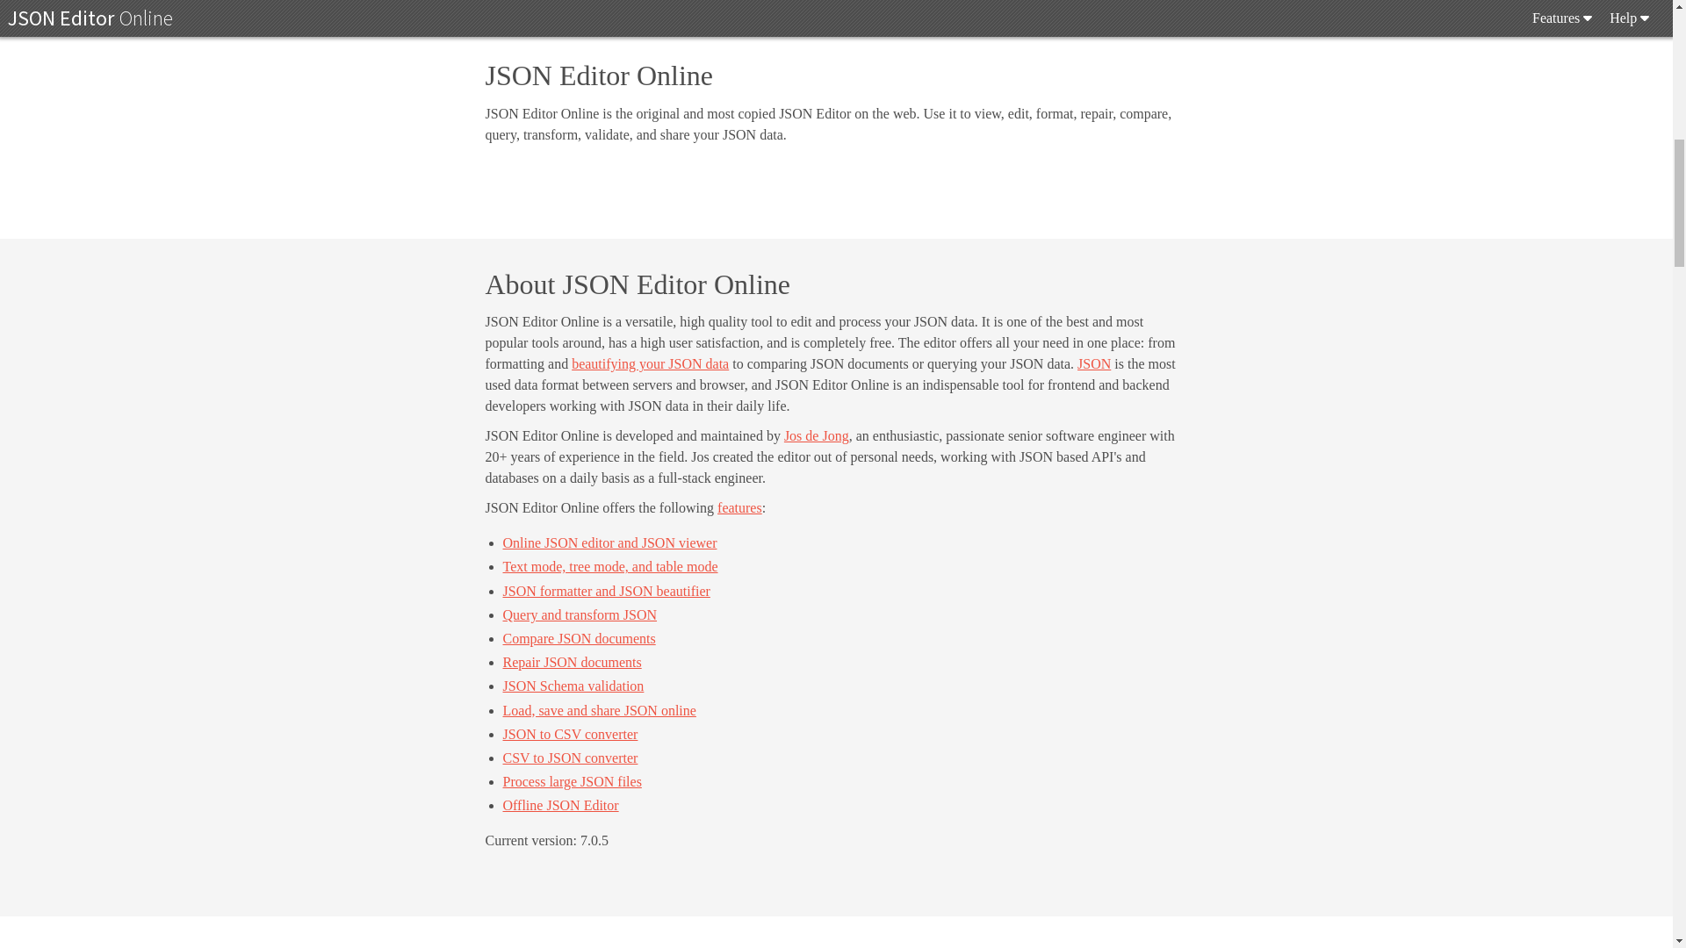  What do you see at coordinates (606, 591) in the screenshot?
I see `JSON formatter and JSON beautifier` at bounding box center [606, 591].